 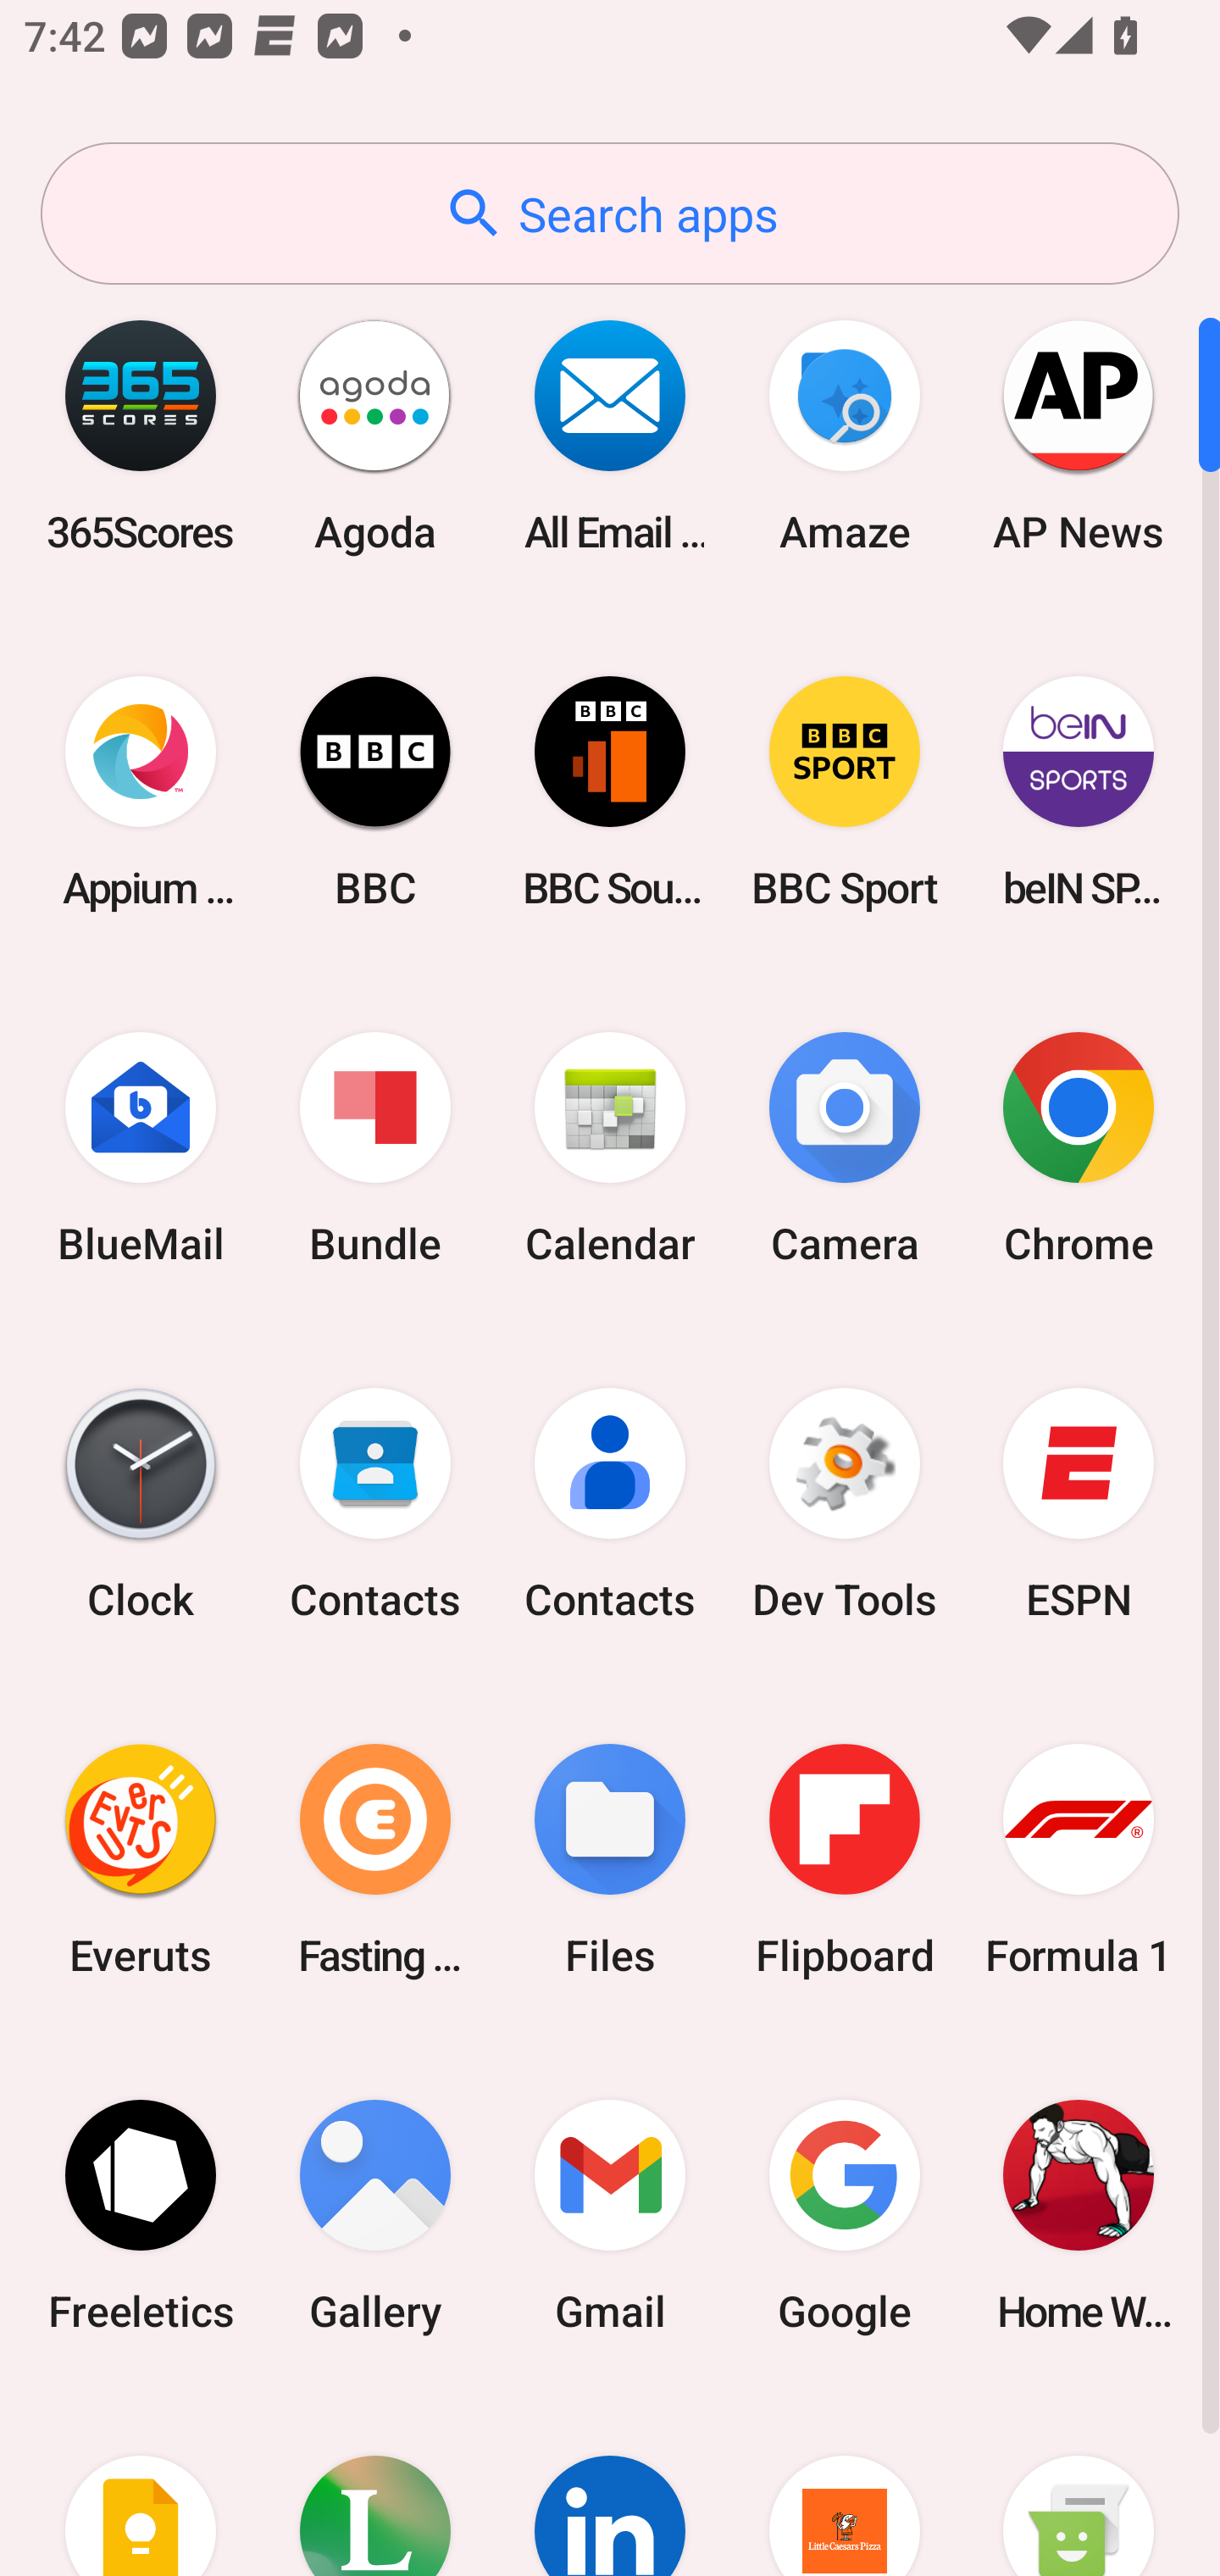 I want to click on BBC, so click(x=375, y=791).